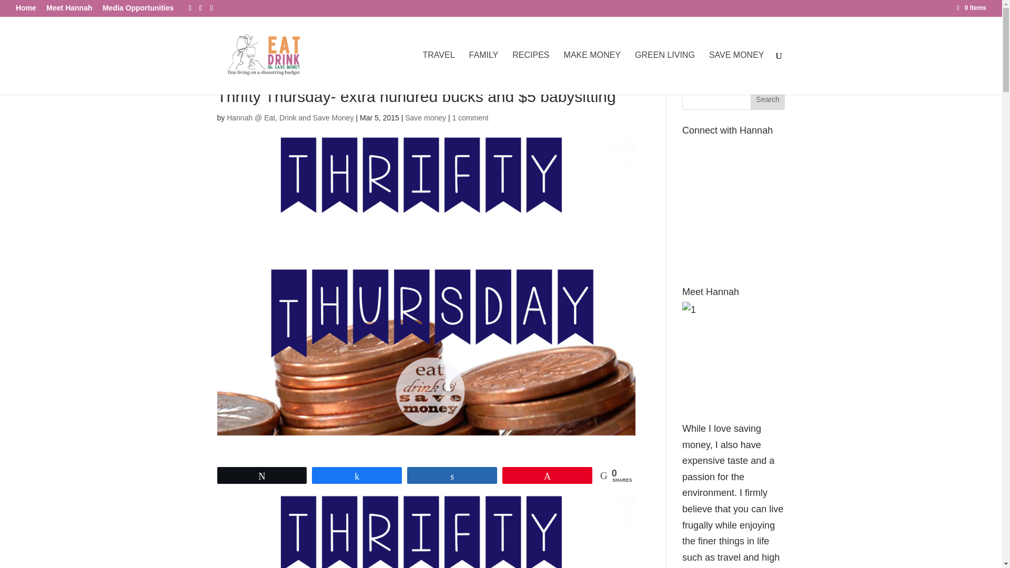 This screenshot has width=1010, height=568. Describe the element at coordinates (768, 99) in the screenshot. I see `Search` at that location.